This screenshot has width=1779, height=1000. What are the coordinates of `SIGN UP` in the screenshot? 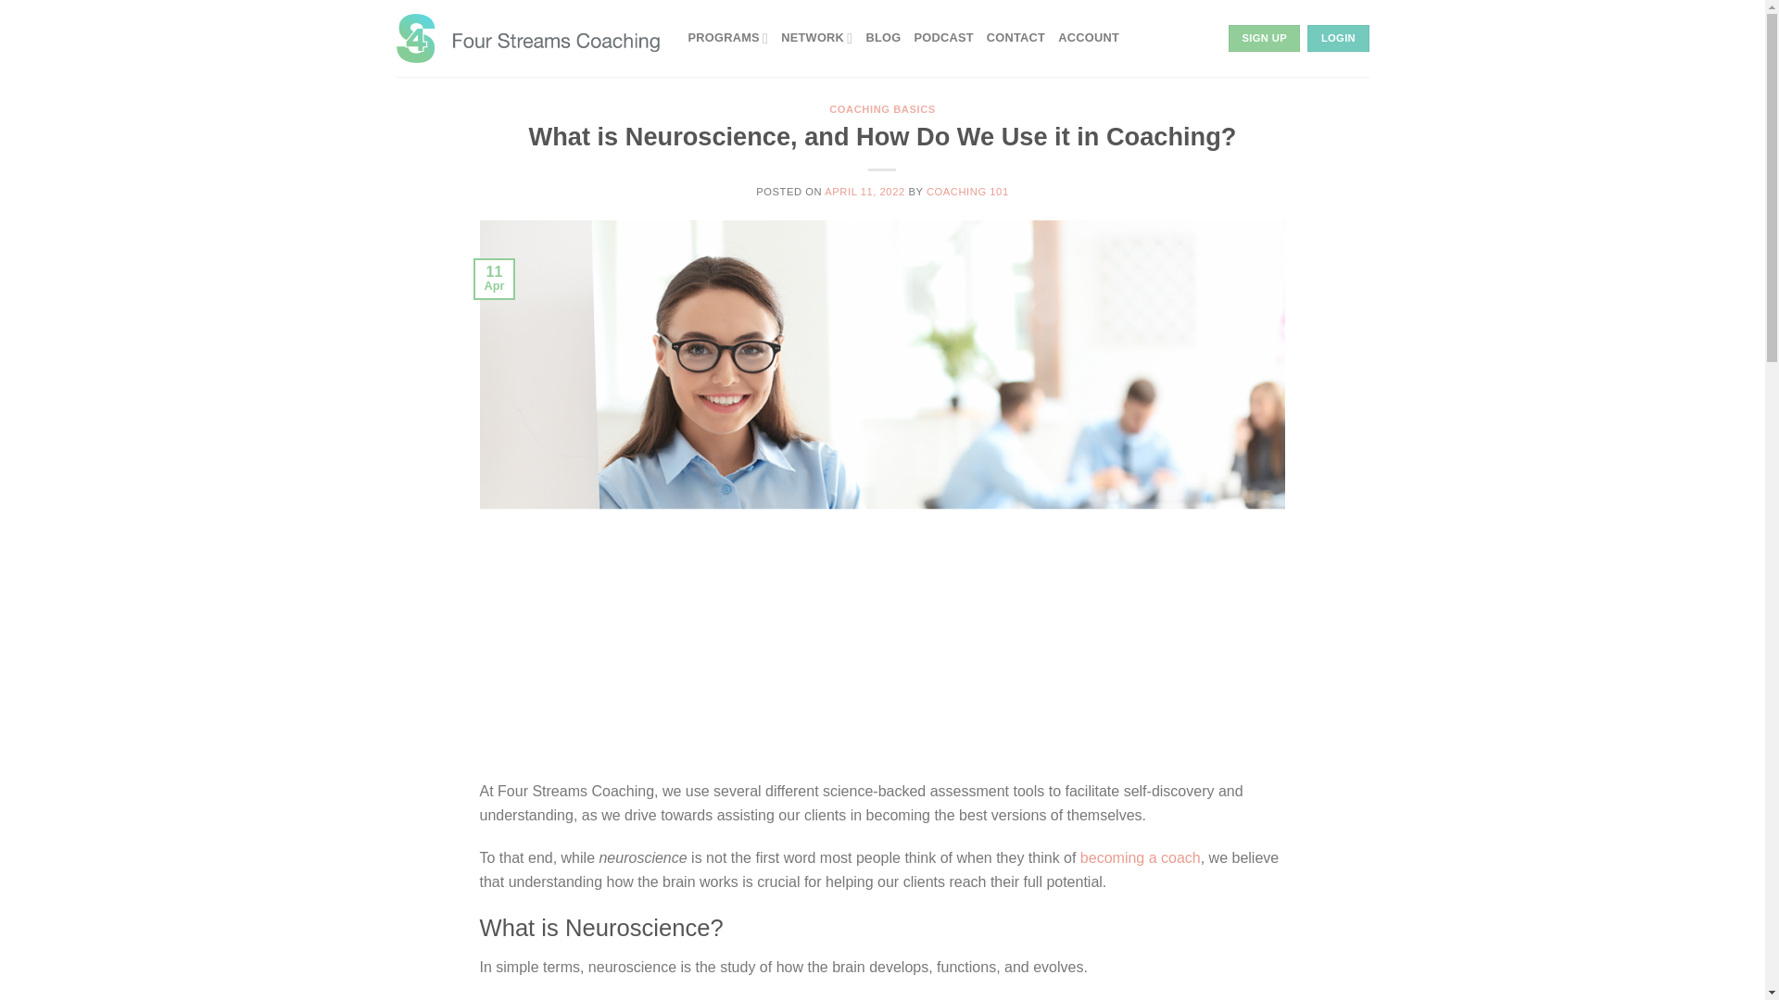 It's located at (1264, 39).